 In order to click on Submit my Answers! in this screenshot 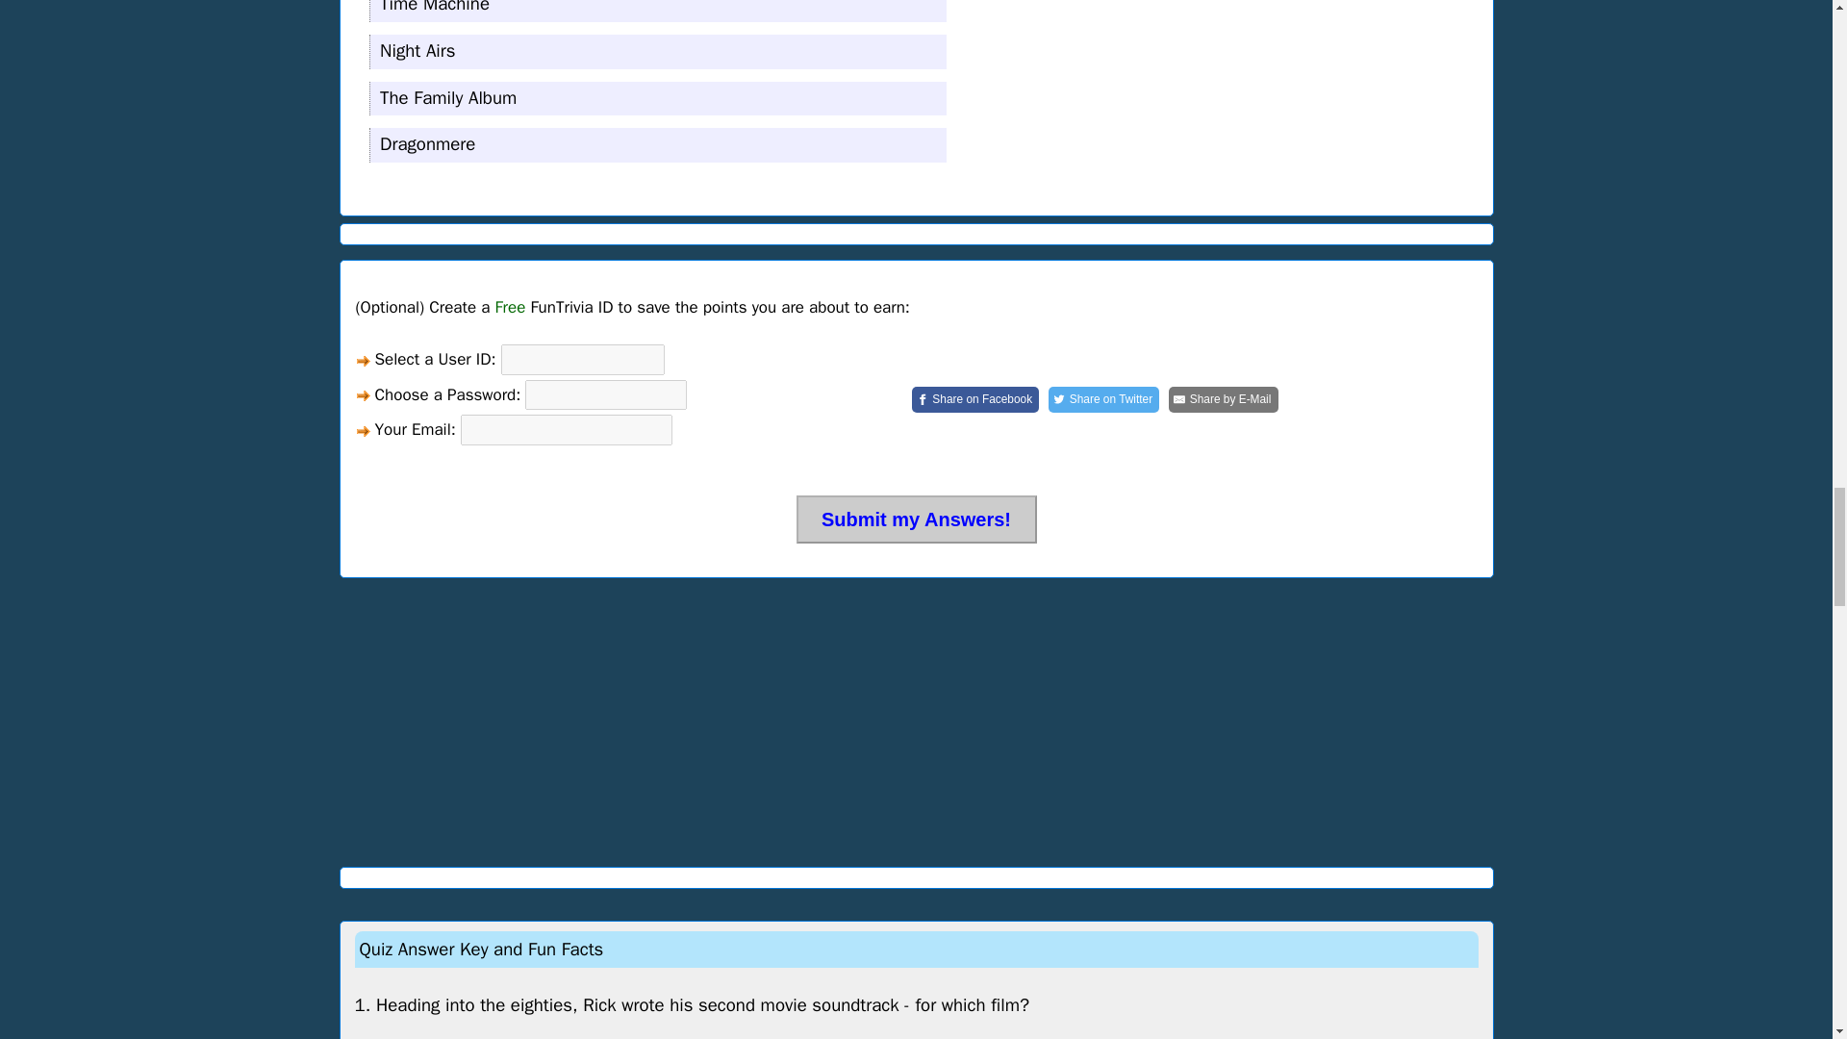, I will do `click(916, 519)`.